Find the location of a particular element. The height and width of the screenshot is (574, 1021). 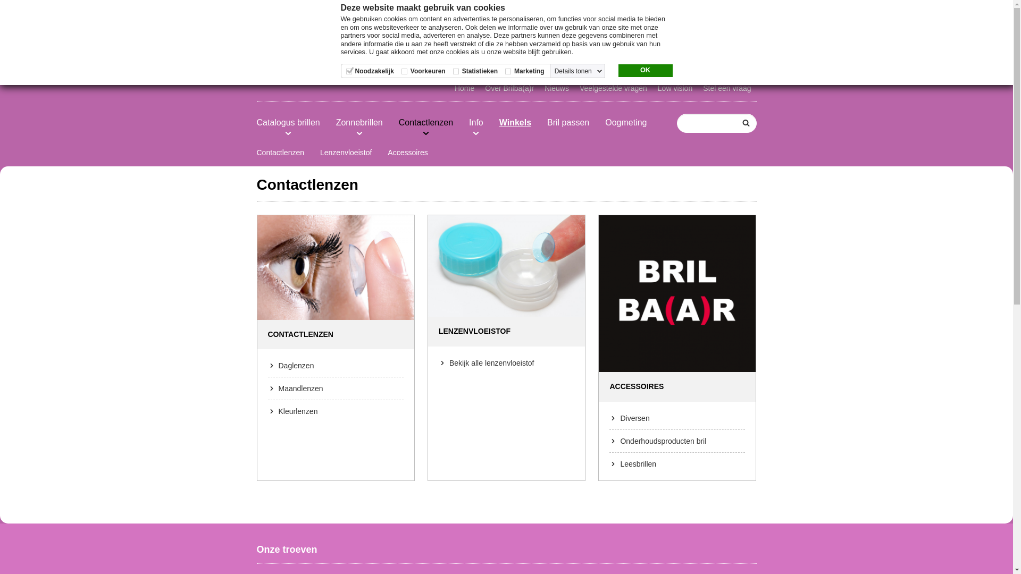

Lenzenvloeistof is located at coordinates (346, 153).